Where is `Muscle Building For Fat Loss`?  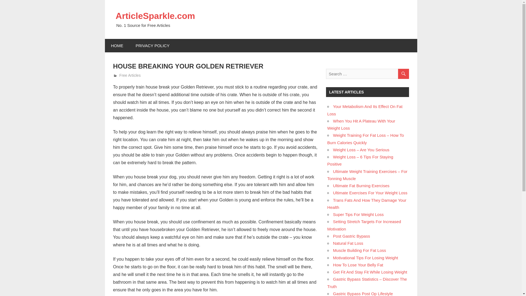 Muscle Building For Fat Loss is located at coordinates (359, 251).